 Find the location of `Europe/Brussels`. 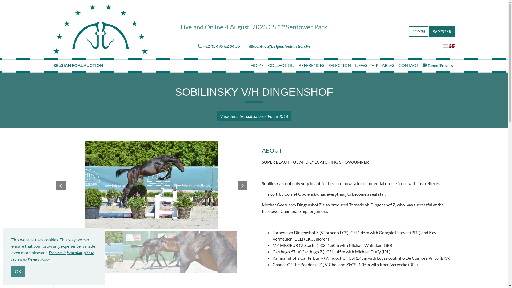

Europe/Brussels is located at coordinates (437, 65).